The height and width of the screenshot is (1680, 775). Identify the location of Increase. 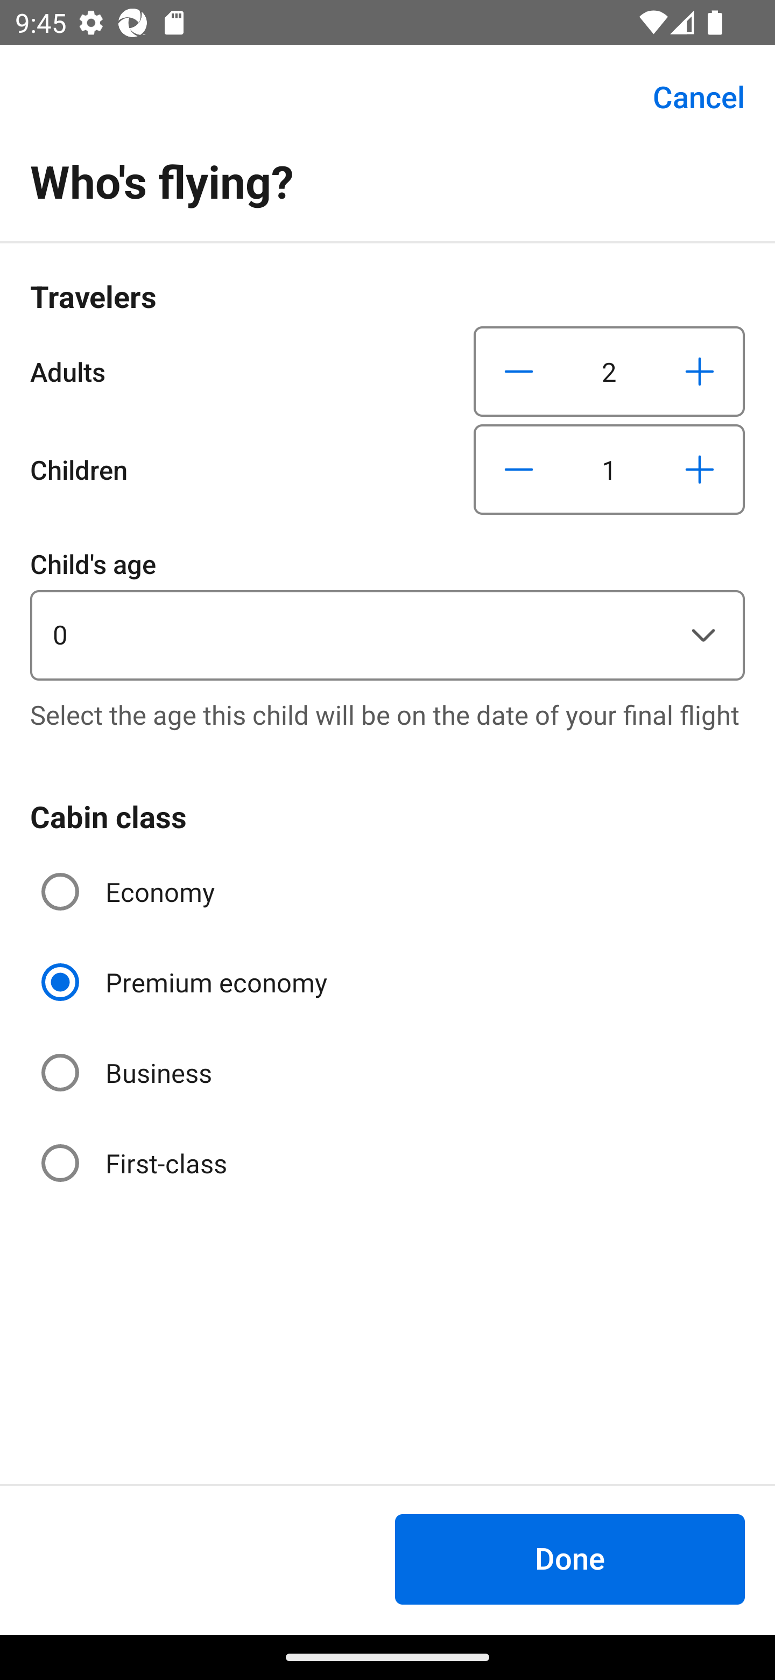
(699, 371).